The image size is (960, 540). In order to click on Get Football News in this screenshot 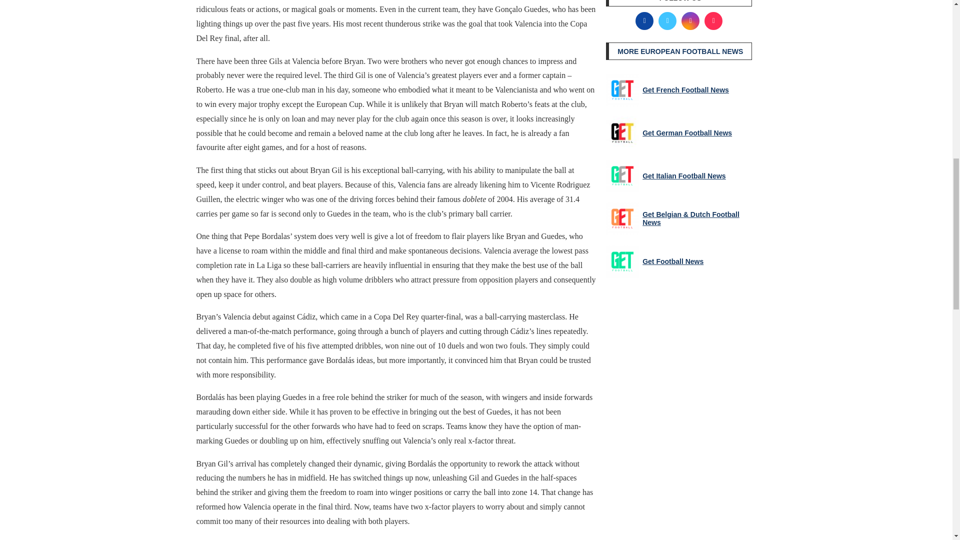, I will do `click(622, 261)`.